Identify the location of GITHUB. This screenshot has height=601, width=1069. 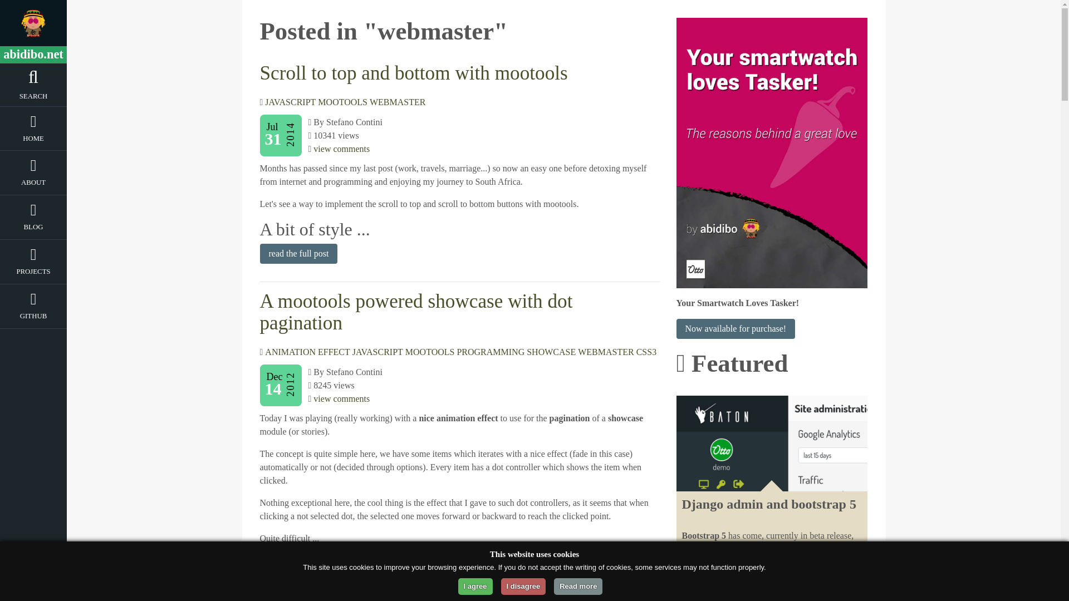
(33, 318).